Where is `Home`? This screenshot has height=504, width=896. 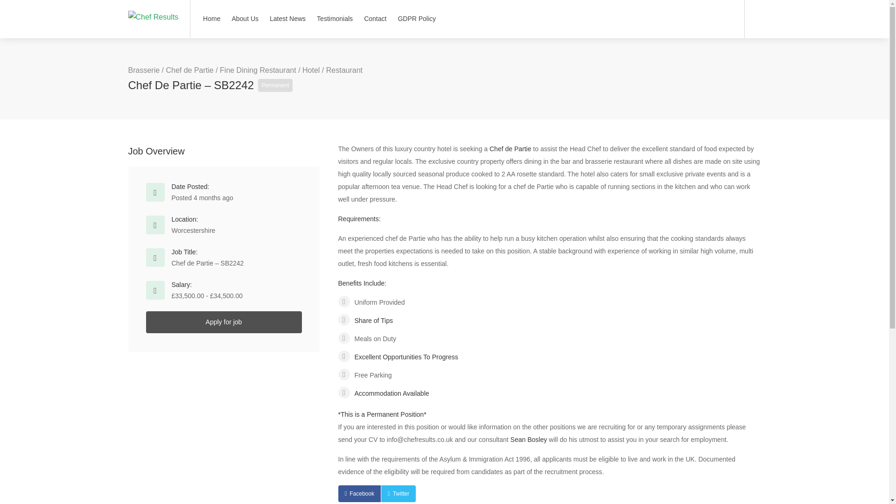
Home is located at coordinates (212, 19).